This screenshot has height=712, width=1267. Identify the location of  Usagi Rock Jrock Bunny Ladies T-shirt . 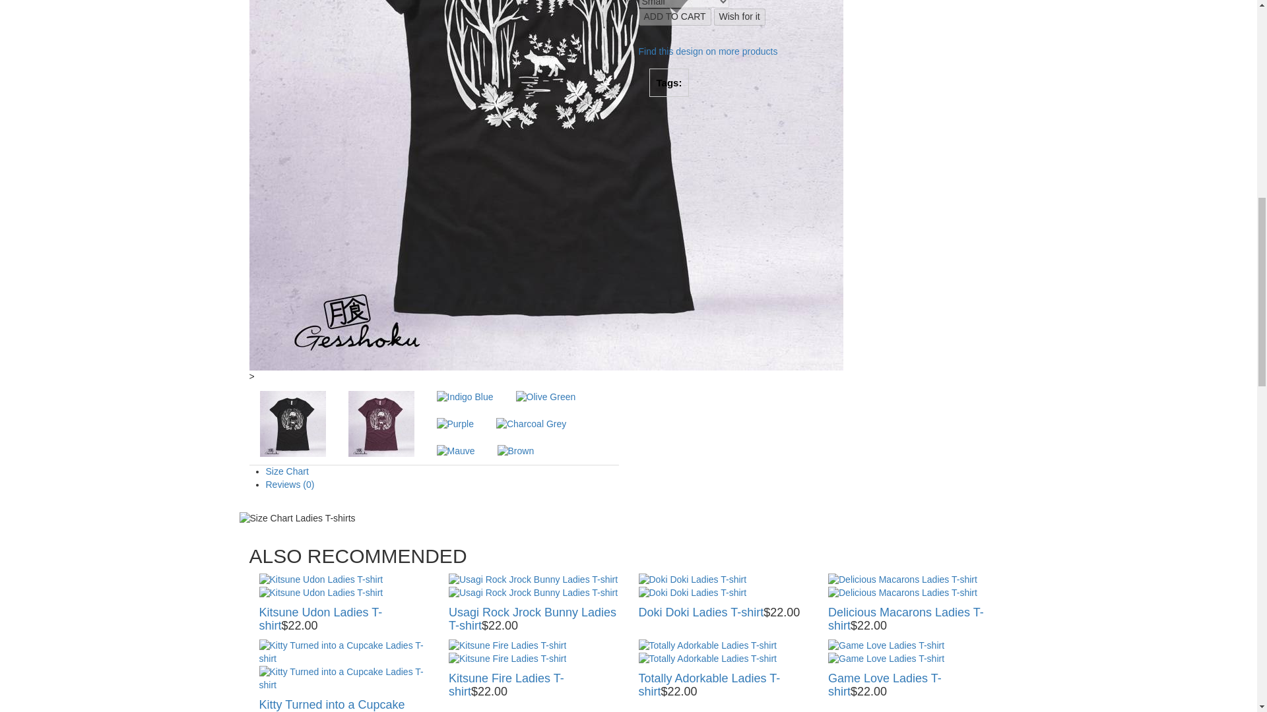
(533, 593).